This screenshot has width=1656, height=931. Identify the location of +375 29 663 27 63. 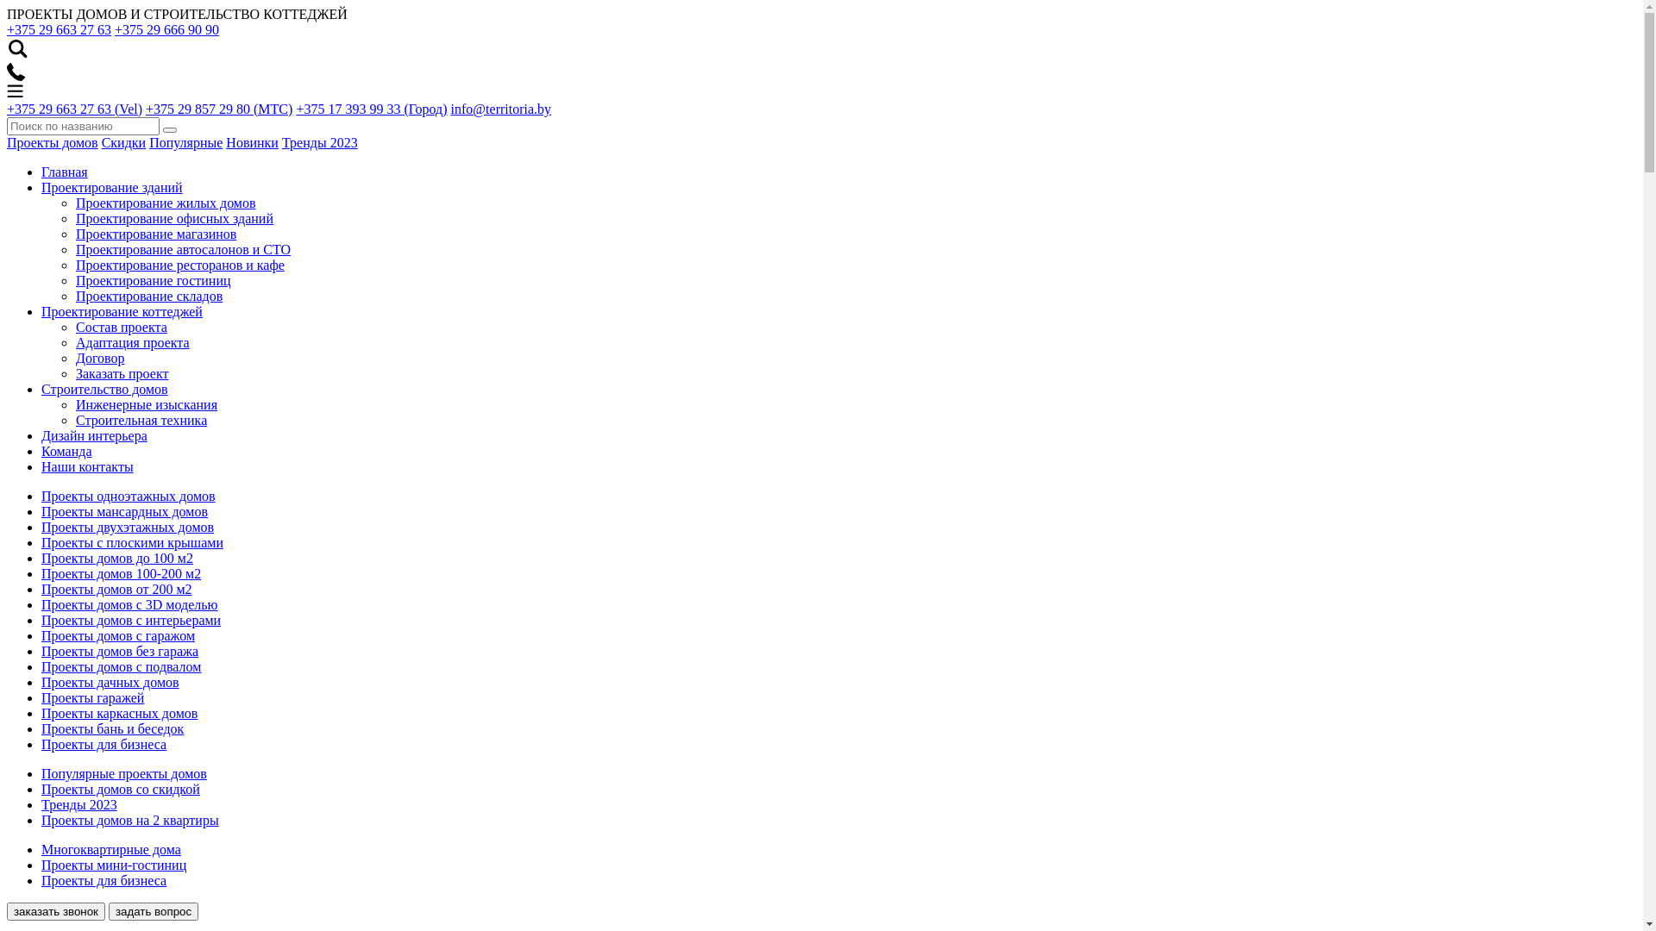
(59, 29).